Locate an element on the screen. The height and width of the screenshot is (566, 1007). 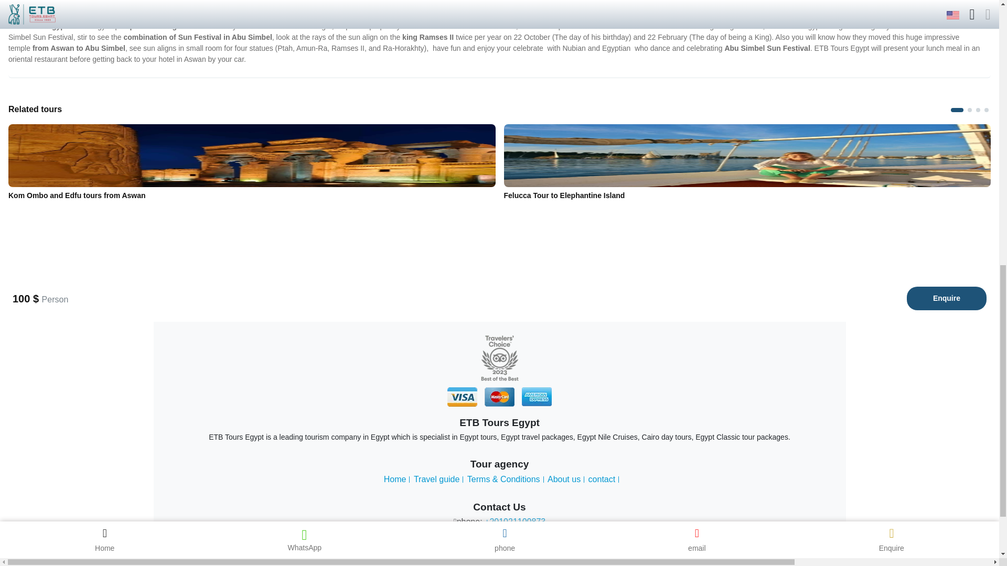
Felucca Tour to Elephantine Island is located at coordinates (747, 155).